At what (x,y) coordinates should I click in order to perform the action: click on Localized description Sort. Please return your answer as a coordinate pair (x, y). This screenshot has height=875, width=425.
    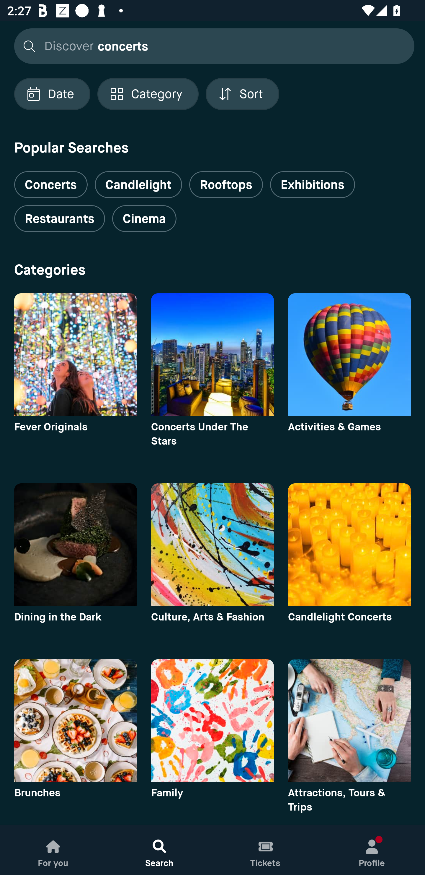
    Looking at the image, I should click on (242, 94).